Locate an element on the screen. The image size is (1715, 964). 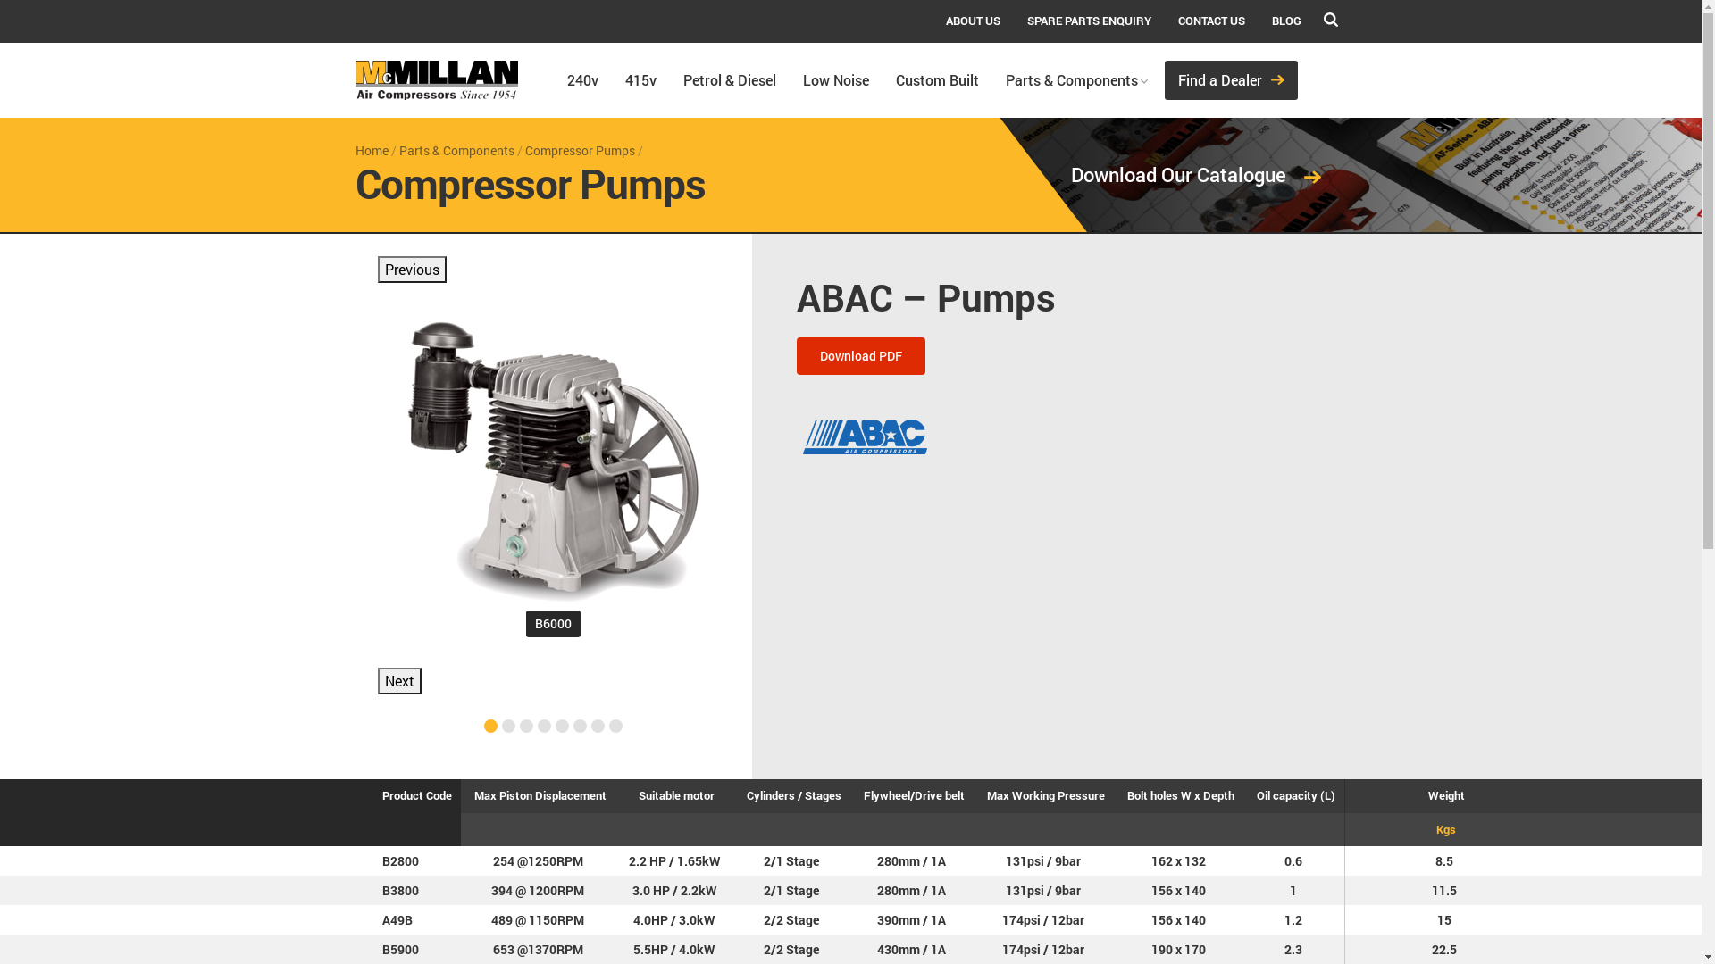
Parts & Components is located at coordinates (1071, 80).